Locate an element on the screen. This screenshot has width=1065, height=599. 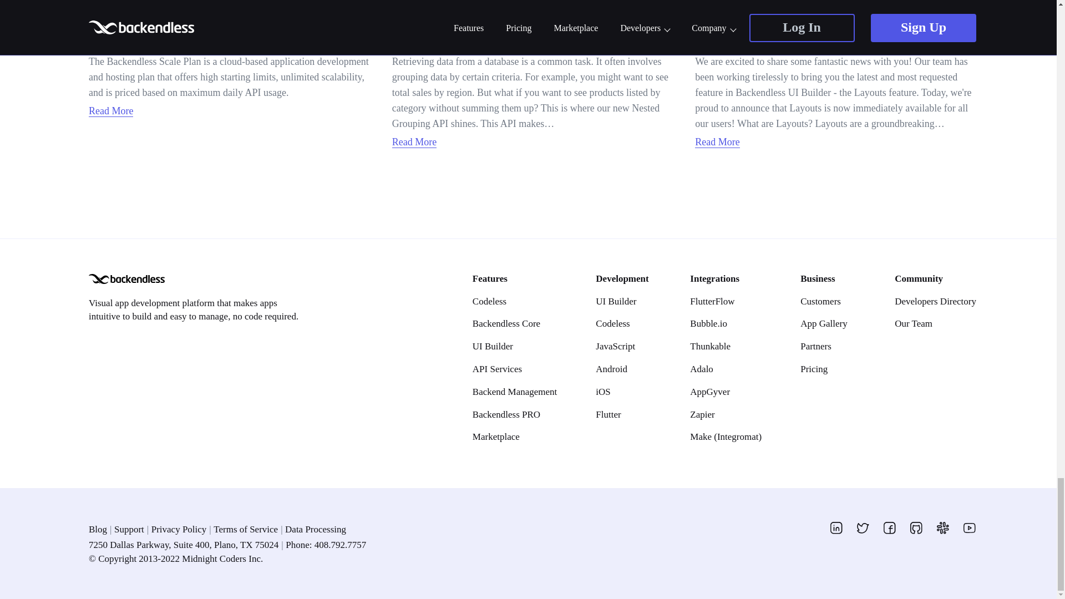
github is located at coordinates (916, 528).